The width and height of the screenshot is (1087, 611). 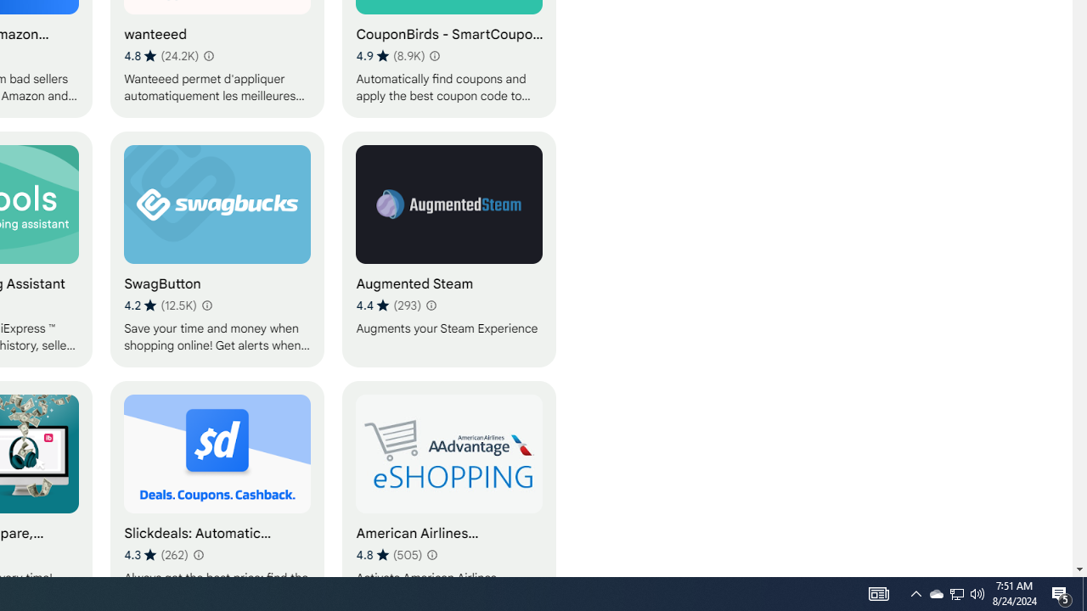 What do you see at coordinates (161, 56) in the screenshot?
I see `Average rating 4.8 out of 5 stars. 24.2K ratings.` at bounding box center [161, 56].